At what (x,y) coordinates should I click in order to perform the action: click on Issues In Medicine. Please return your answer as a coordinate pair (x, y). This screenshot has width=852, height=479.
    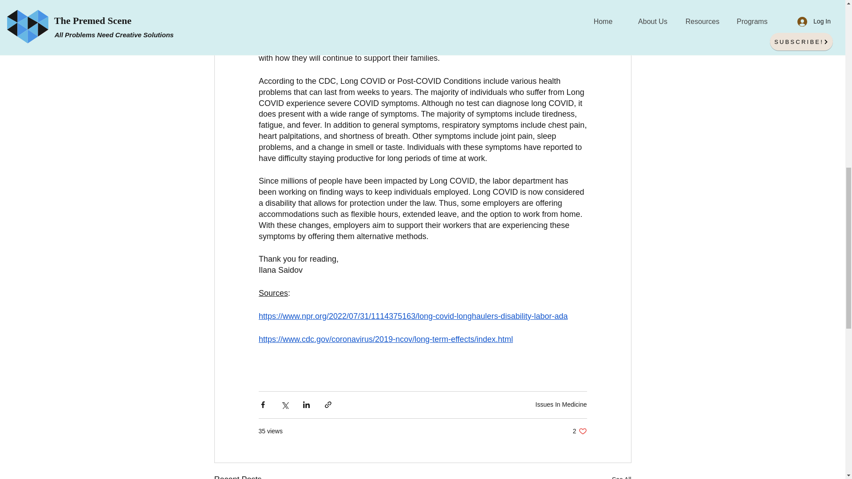
    Looking at the image, I should click on (561, 404).